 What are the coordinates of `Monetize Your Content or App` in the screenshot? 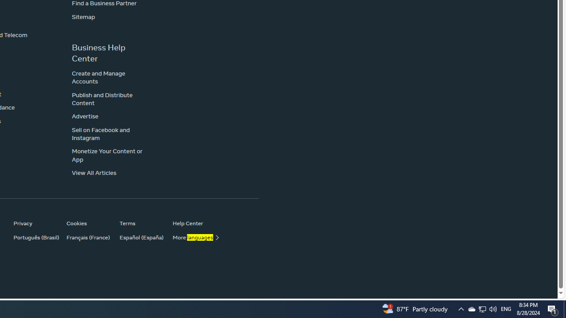 It's located at (107, 155).